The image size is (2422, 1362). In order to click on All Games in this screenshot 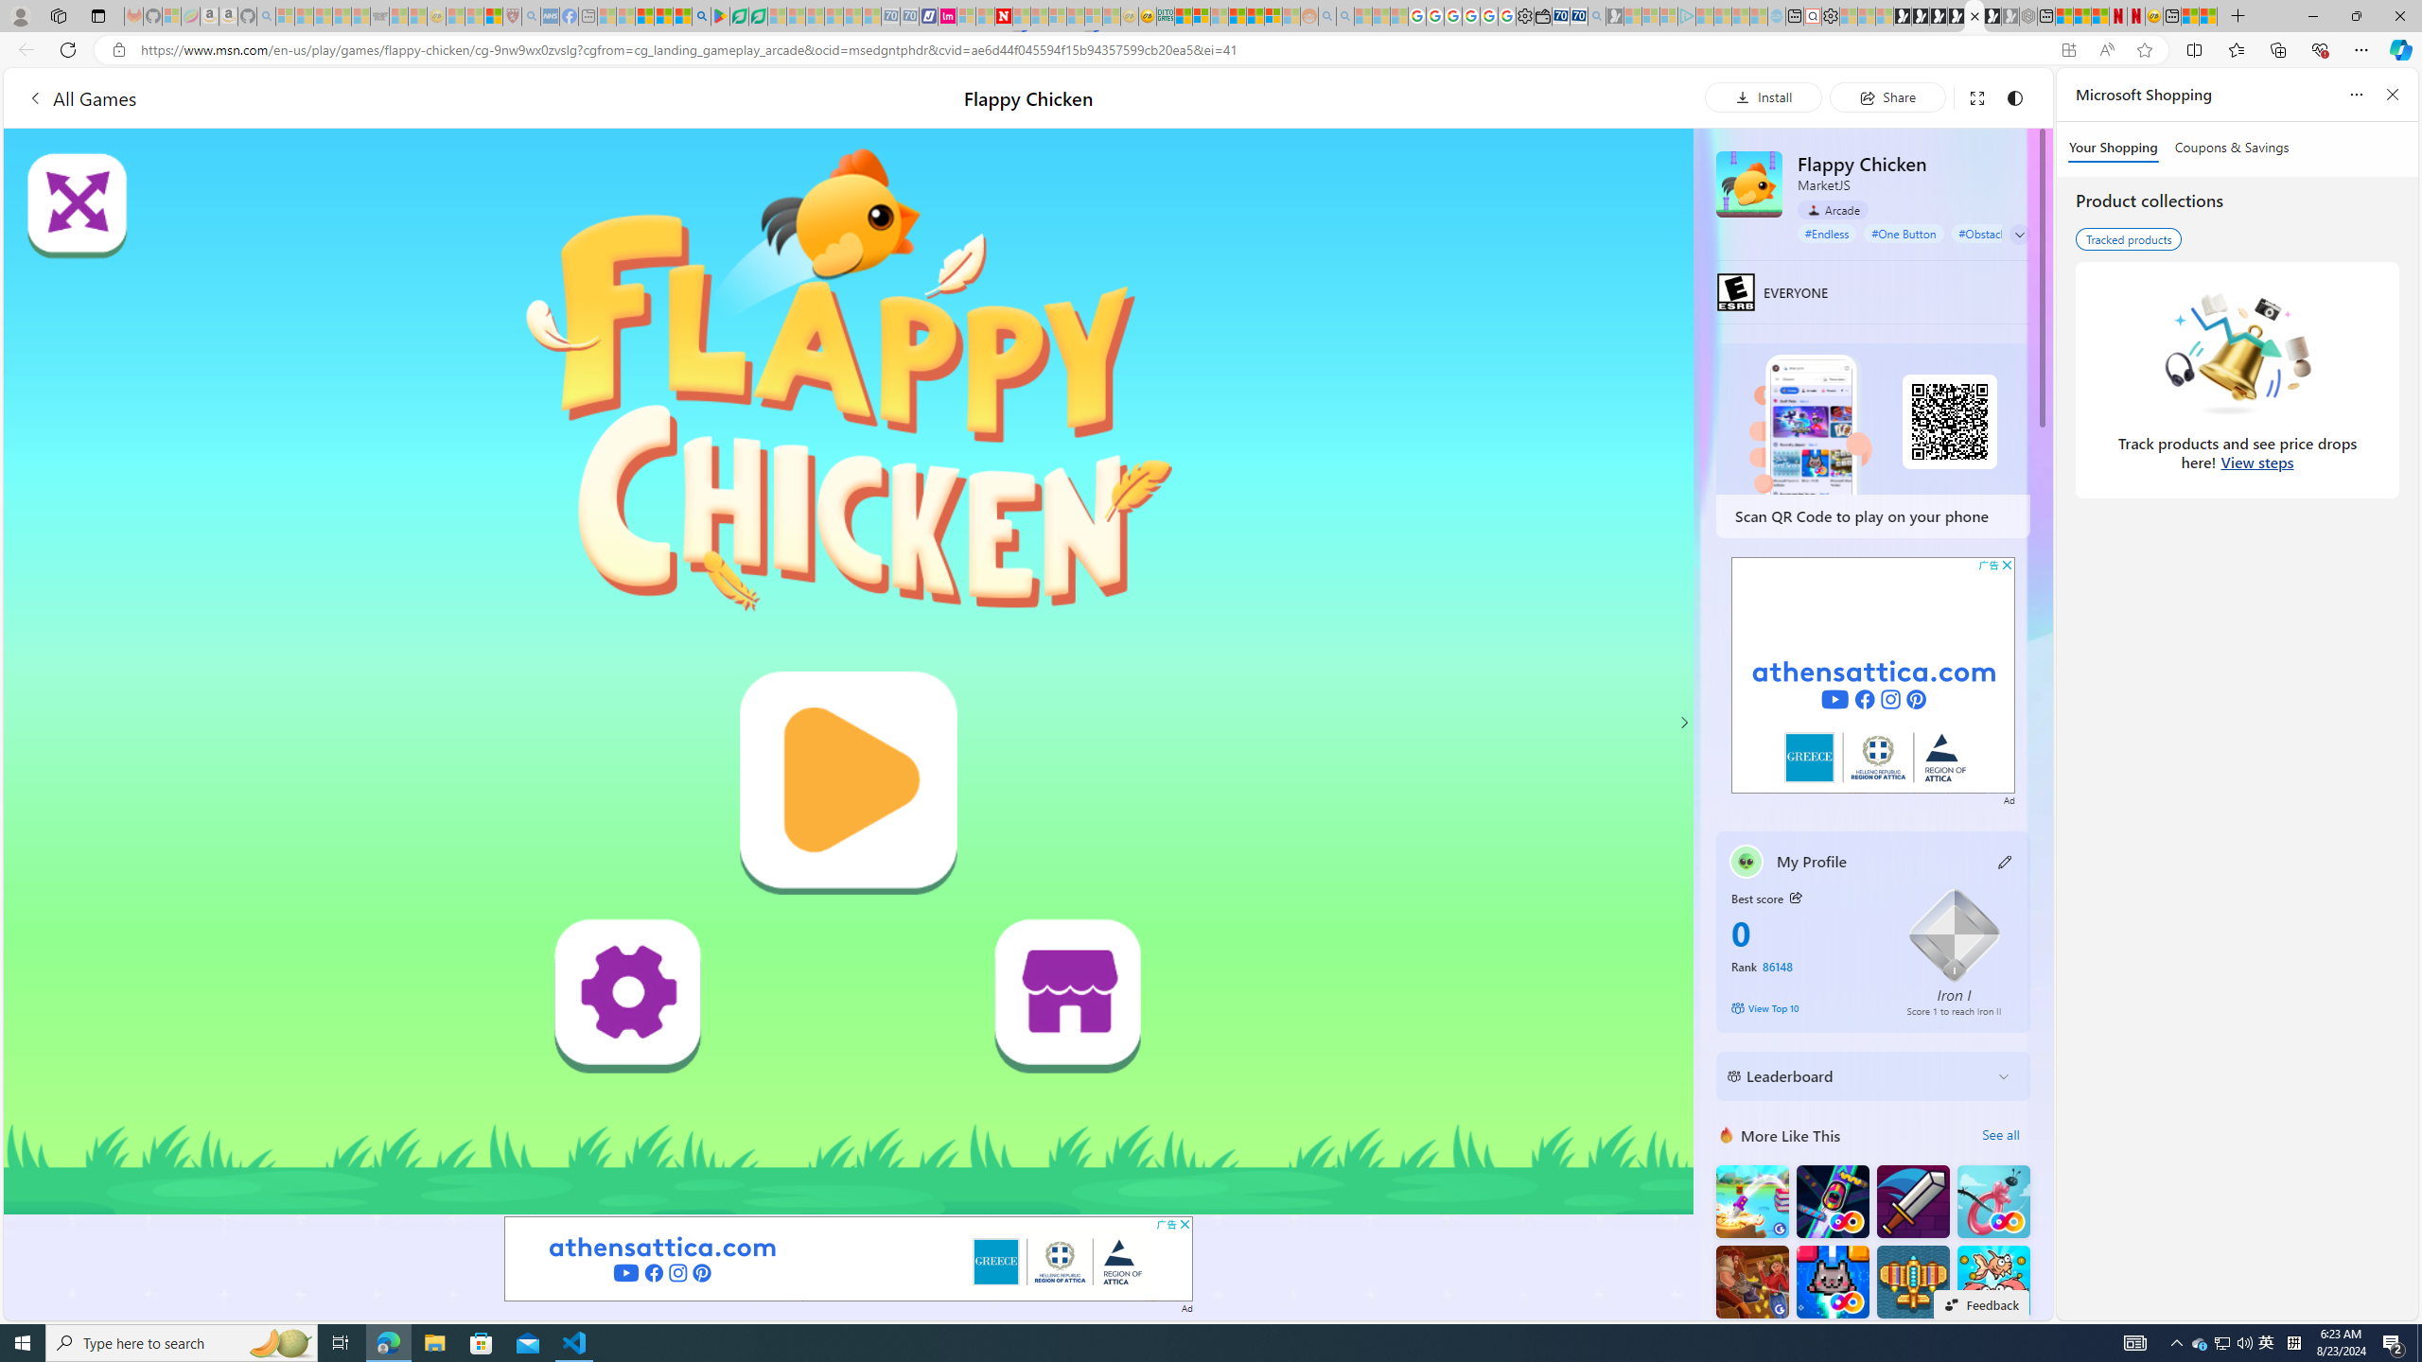, I will do `click(360, 97)`.